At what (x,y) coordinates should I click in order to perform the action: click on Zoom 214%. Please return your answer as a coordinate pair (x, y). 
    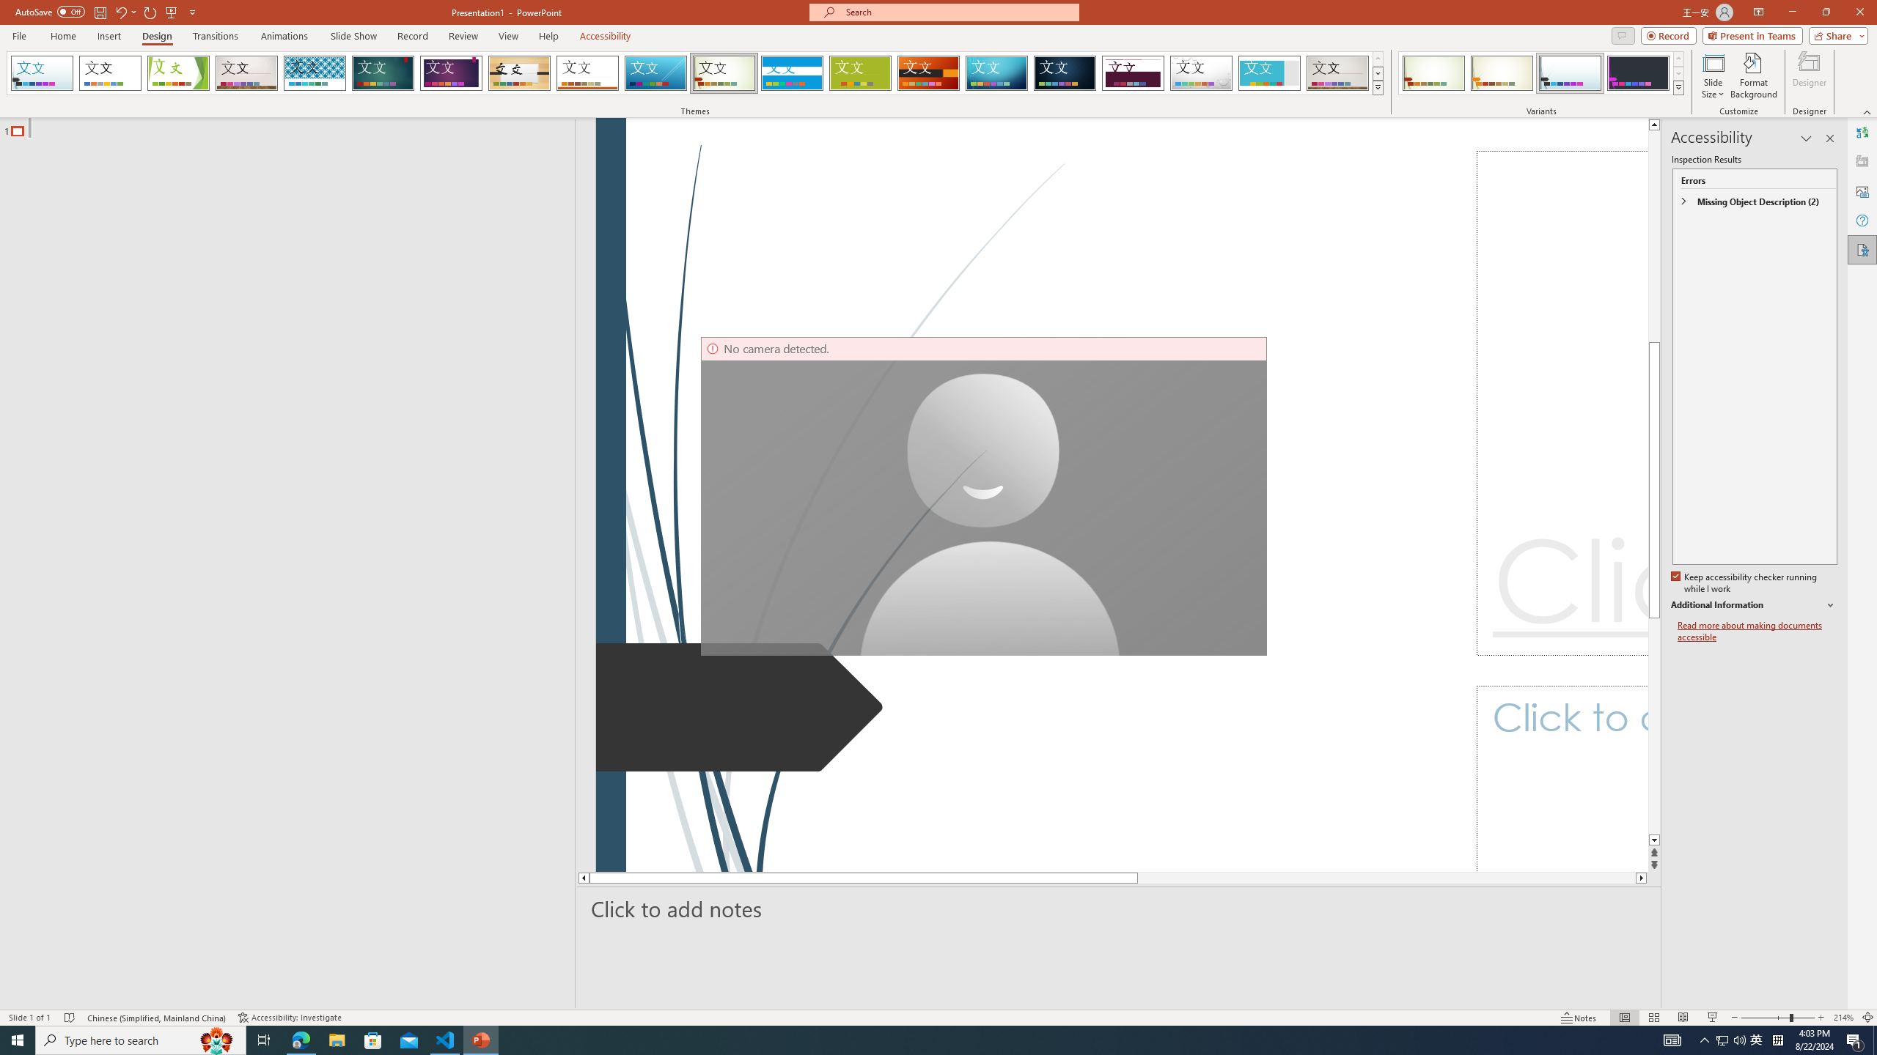
    Looking at the image, I should click on (1843, 1018).